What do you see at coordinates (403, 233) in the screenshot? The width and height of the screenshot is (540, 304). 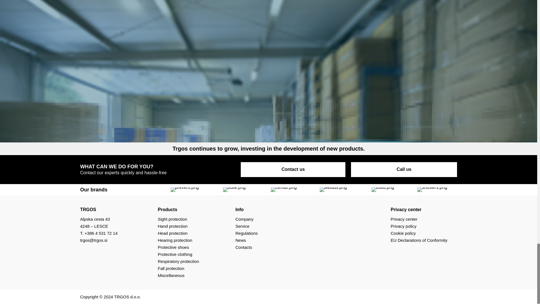 I see `Cookie policy` at bounding box center [403, 233].